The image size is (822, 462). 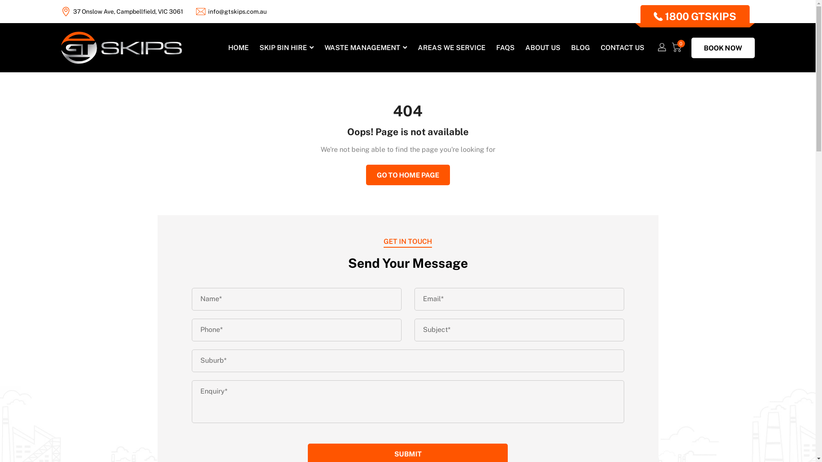 I want to click on HOME, so click(x=238, y=48).